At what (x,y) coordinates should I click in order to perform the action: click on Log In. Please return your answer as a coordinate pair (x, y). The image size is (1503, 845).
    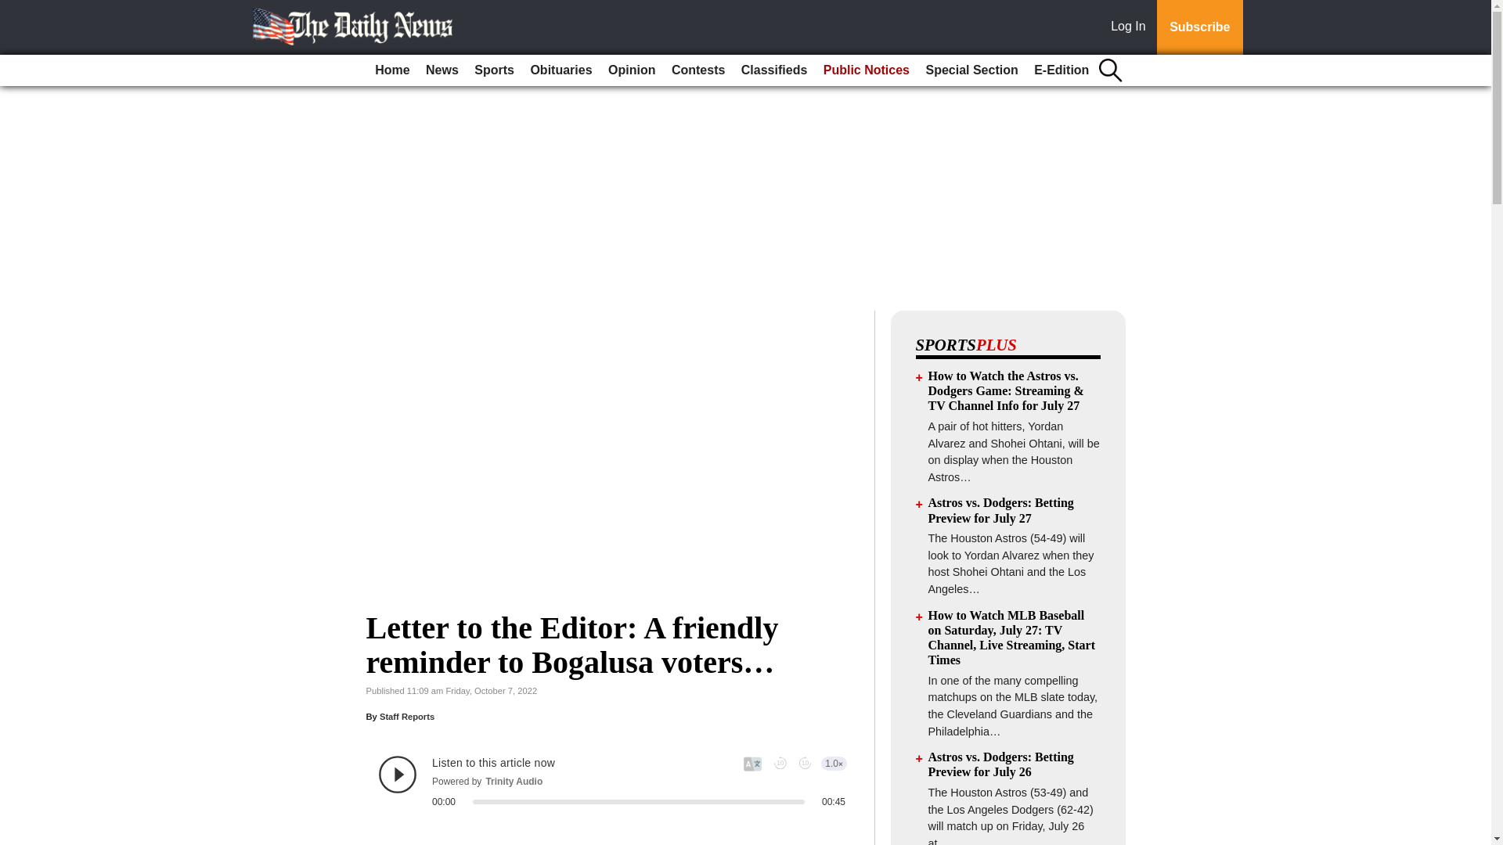
    Looking at the image, I should click on (1131, 27).